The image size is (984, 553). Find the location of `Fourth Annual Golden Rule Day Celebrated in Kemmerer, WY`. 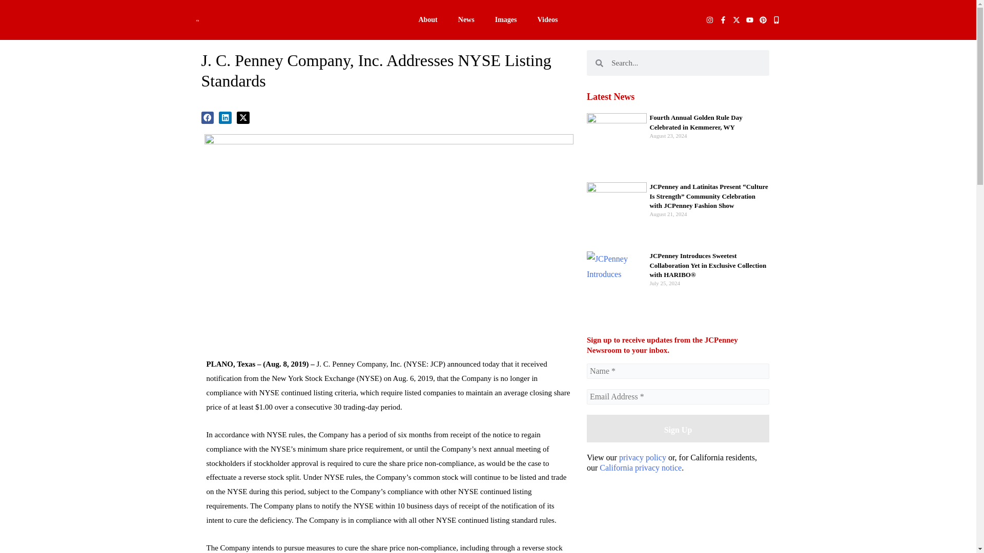

Fourth Annual Golden Rule Day Celebrated in Kemmerer, WY is located at coordinates (695, 122).